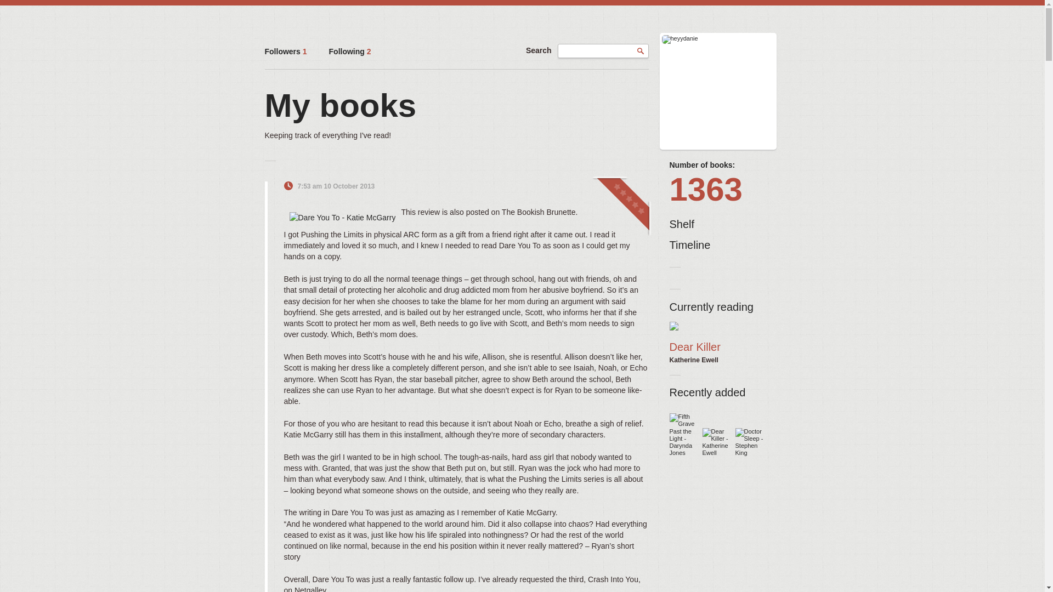 This screenshot has width=1053, height=592. What do you see at coordinates (614, 186) in the screenshot?
I see `Tweet` at bounding box center [614, 186].